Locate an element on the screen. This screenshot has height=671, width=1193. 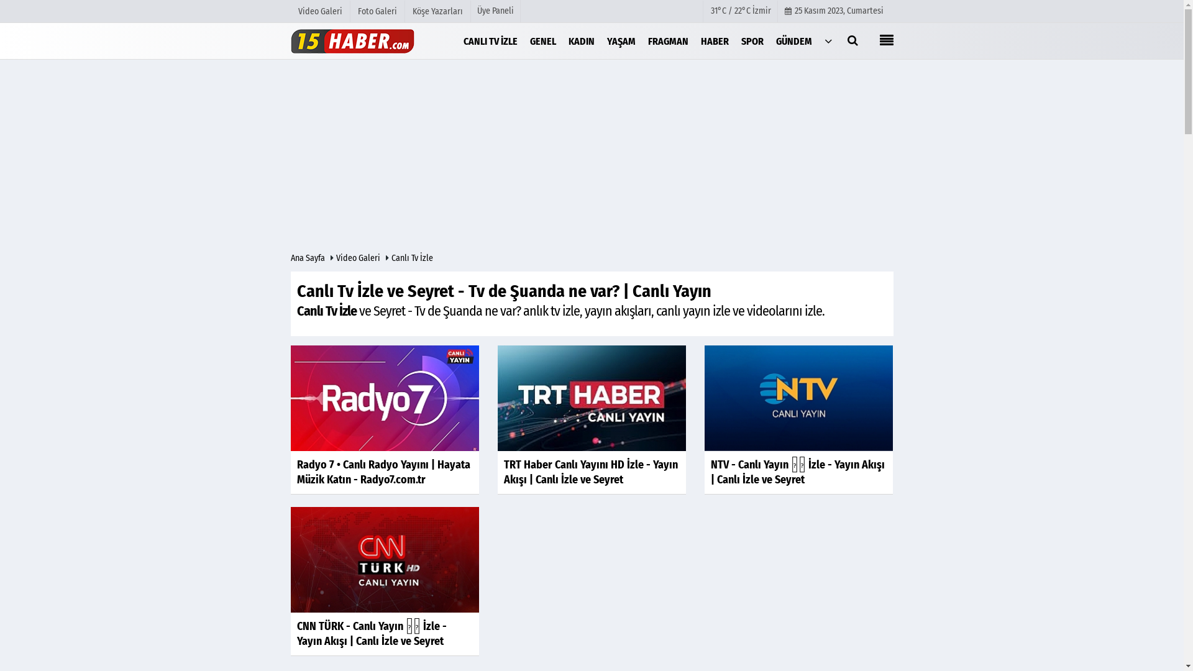
HABER is located at coordinates (715, 40).